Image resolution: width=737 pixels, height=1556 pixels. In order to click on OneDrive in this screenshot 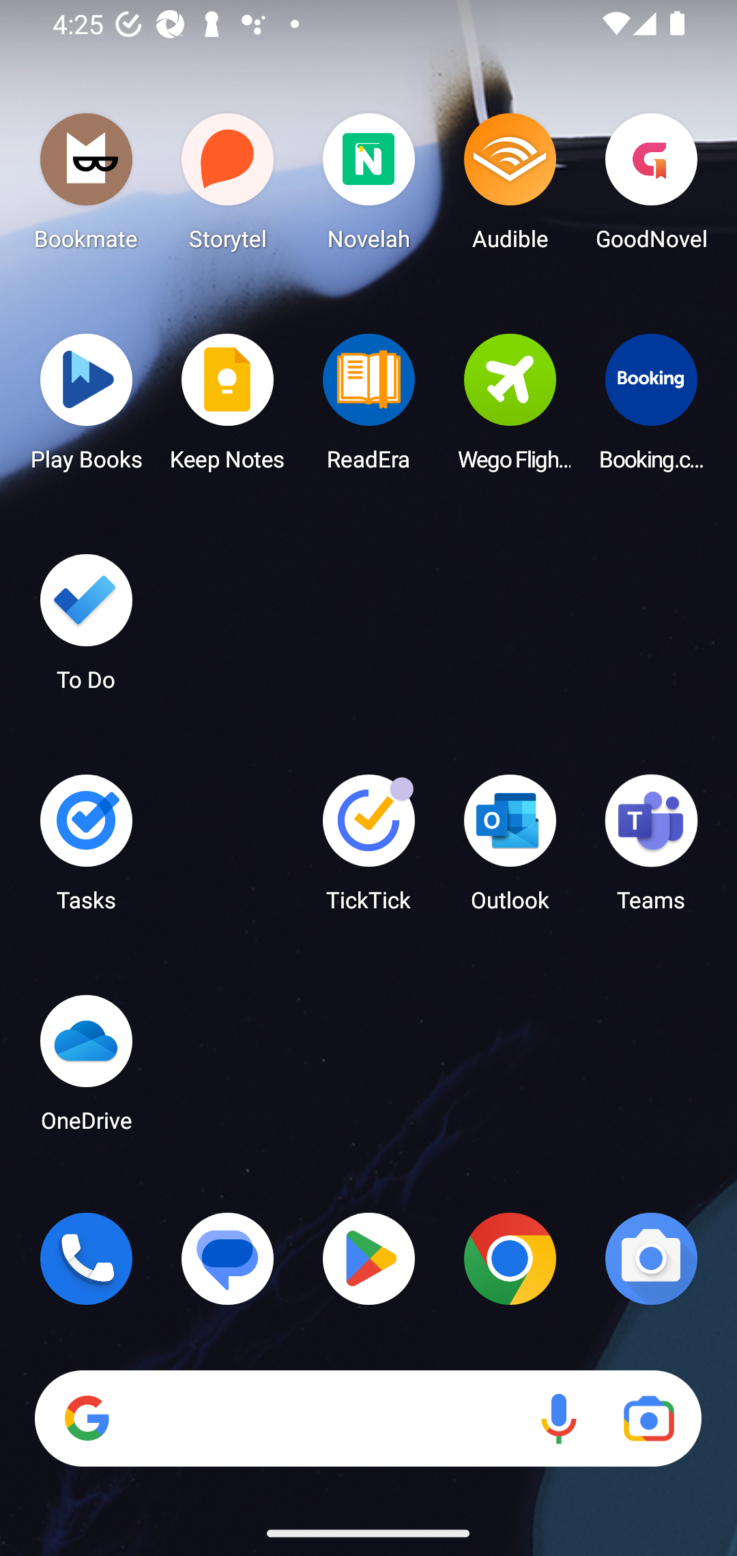, I will do `click(86, 1069)`.